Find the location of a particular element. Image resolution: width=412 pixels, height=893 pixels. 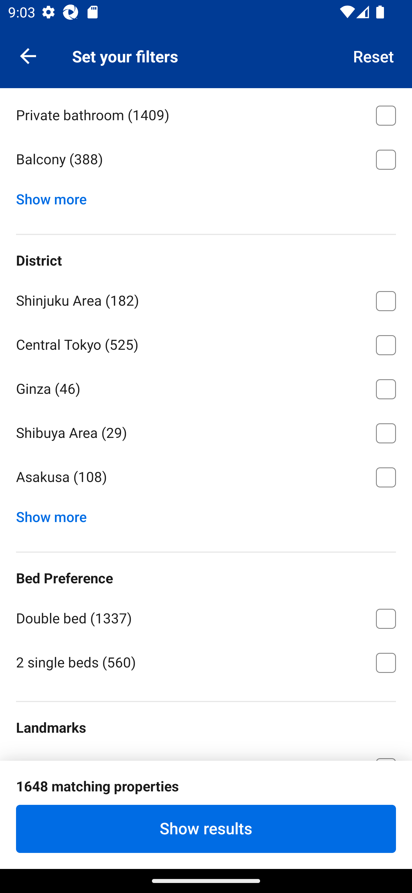

Show more is located at coordinates (56, 515).